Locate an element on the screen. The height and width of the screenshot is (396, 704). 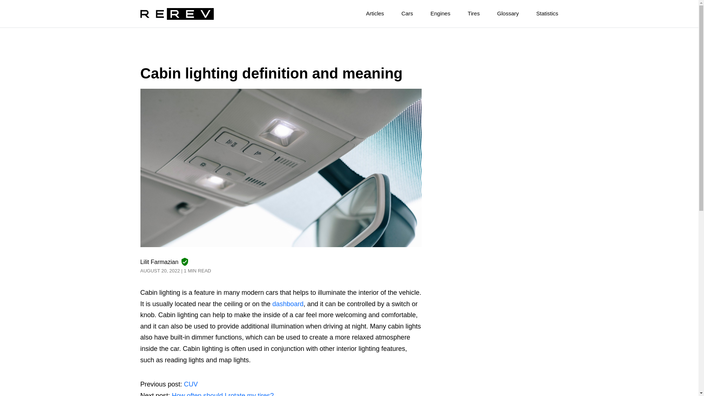
CUV is located at coordinates (191, 384).